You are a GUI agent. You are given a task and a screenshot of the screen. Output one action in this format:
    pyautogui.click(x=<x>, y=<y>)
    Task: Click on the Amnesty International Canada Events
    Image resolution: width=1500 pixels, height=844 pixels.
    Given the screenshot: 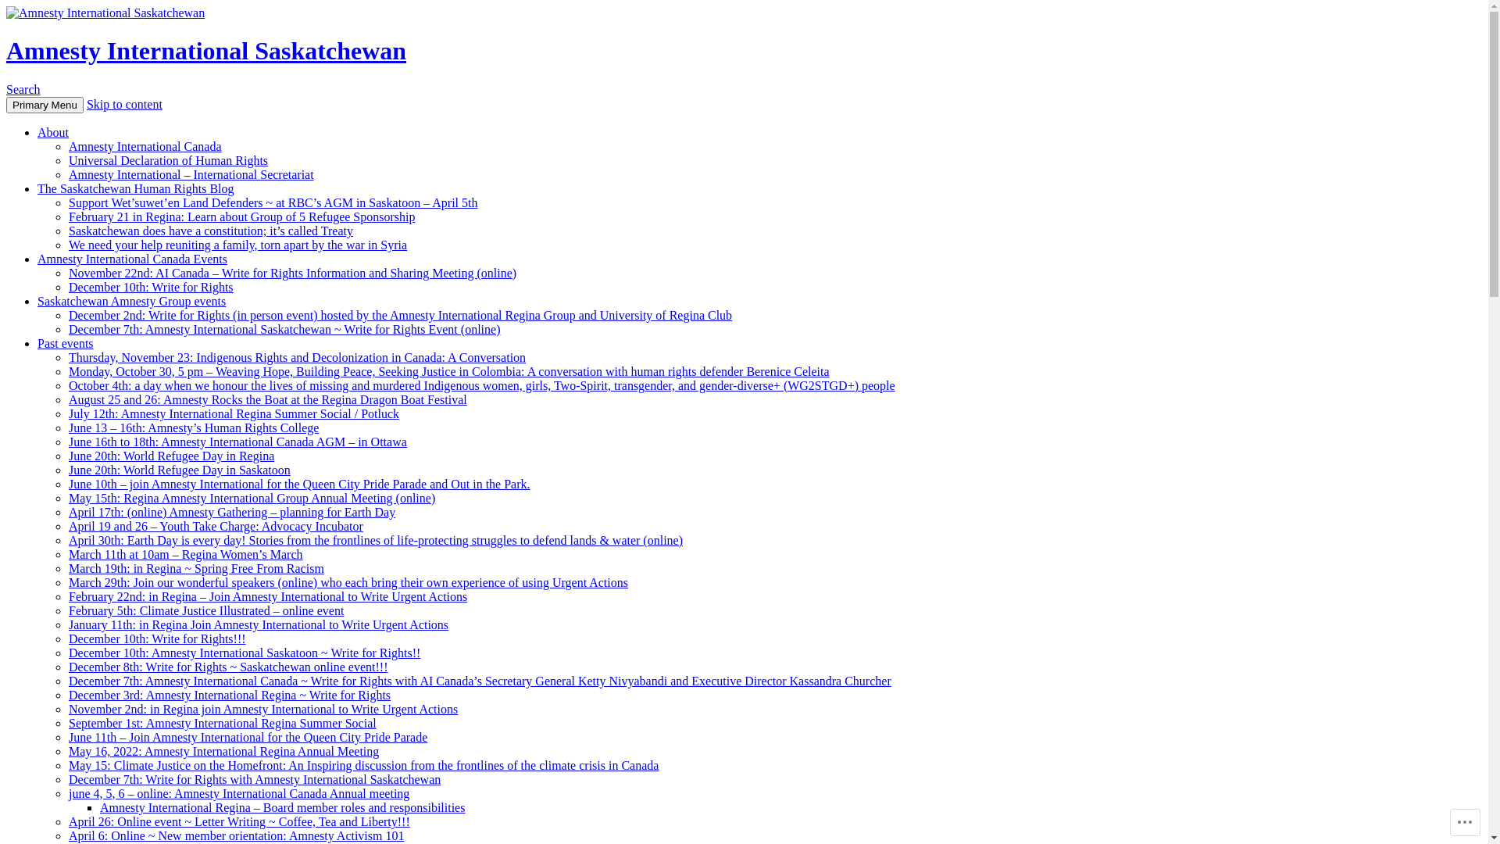 What is the action you would take?
    pyautogui.click(x=133, y=259)
    